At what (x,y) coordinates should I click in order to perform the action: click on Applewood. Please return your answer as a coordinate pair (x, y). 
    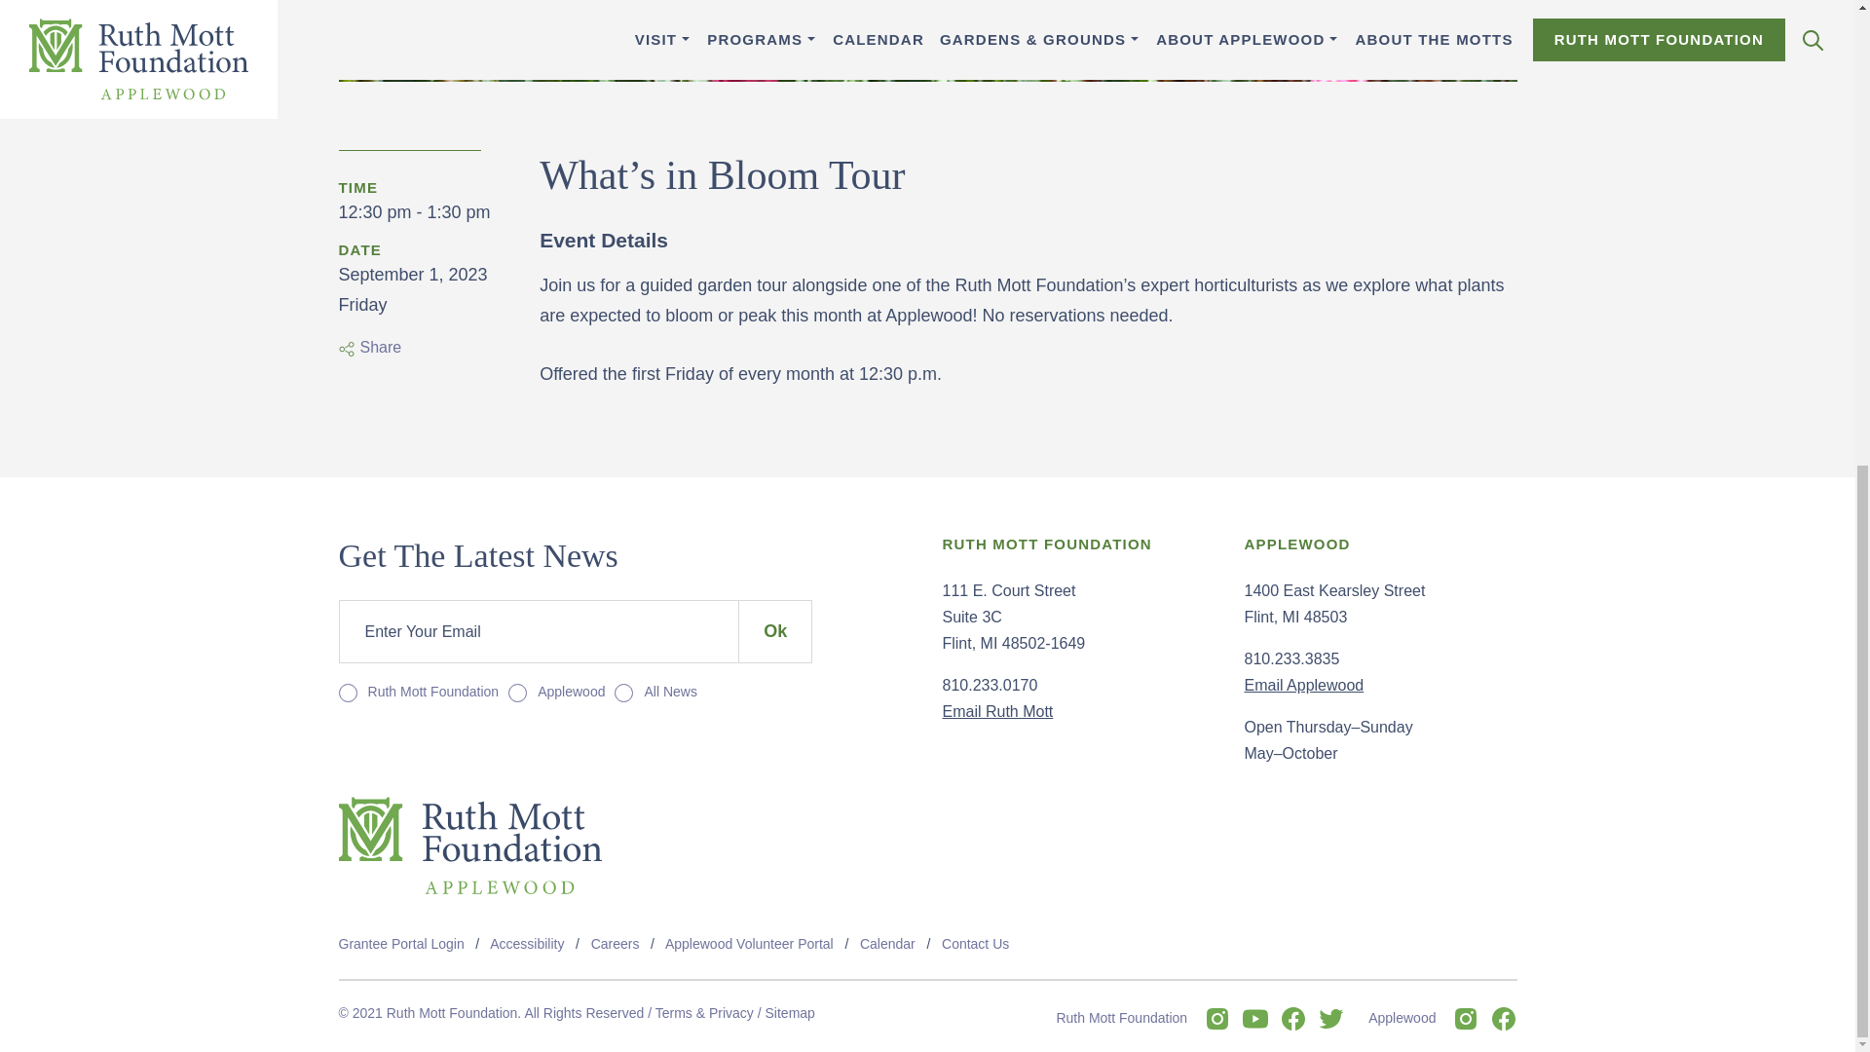
    Looking at the image, I should click on (514, 694).